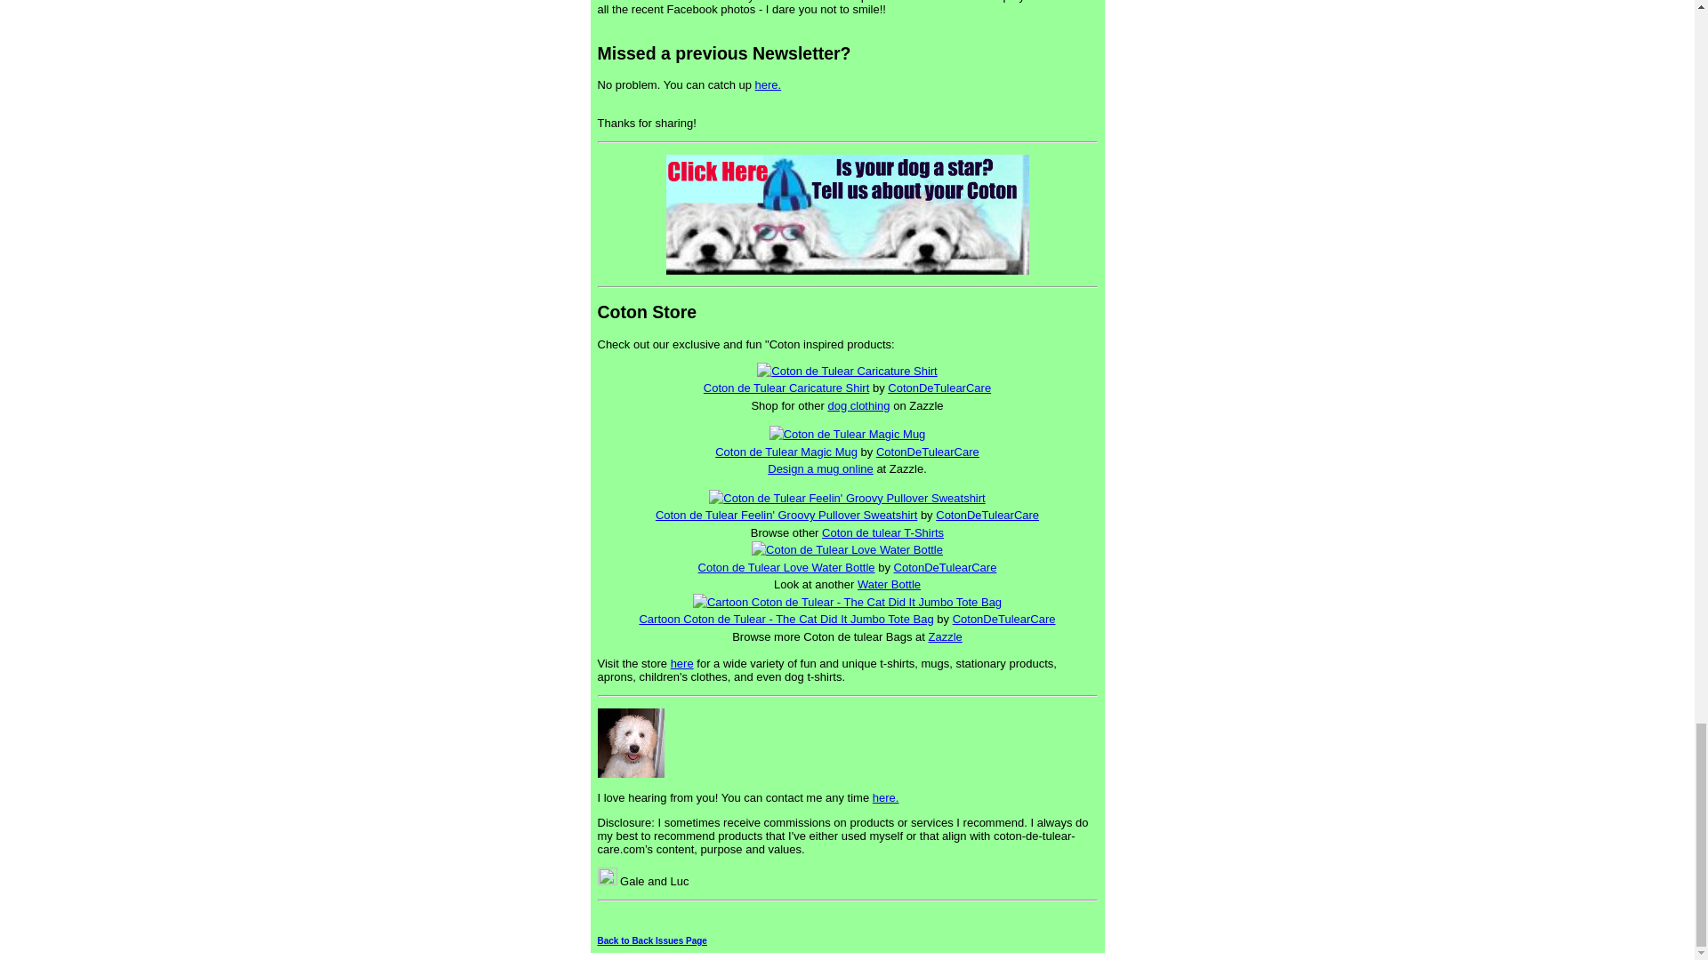  Describe the element at coordinates (888, 585) in the screenshot. I see `Water Bottle` at that location.